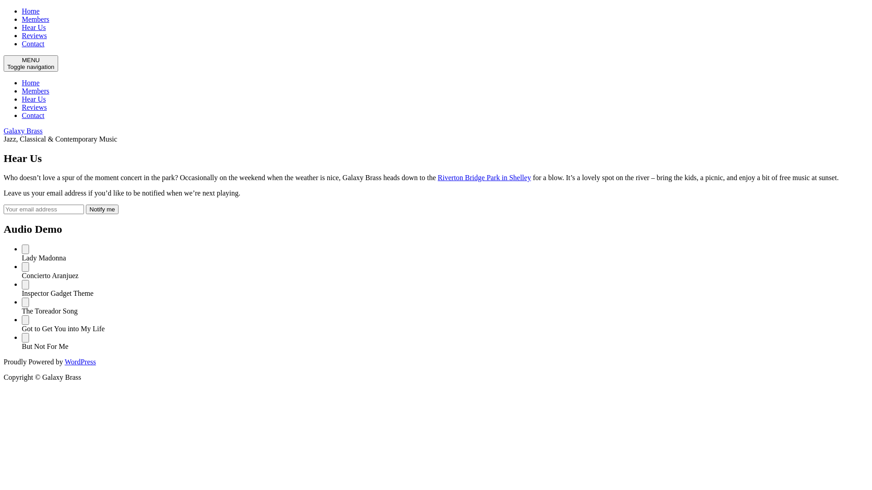 Image resolution: width=872 pixels, height=490 pixels. I want to click on Hear Us, so click(34, 27).